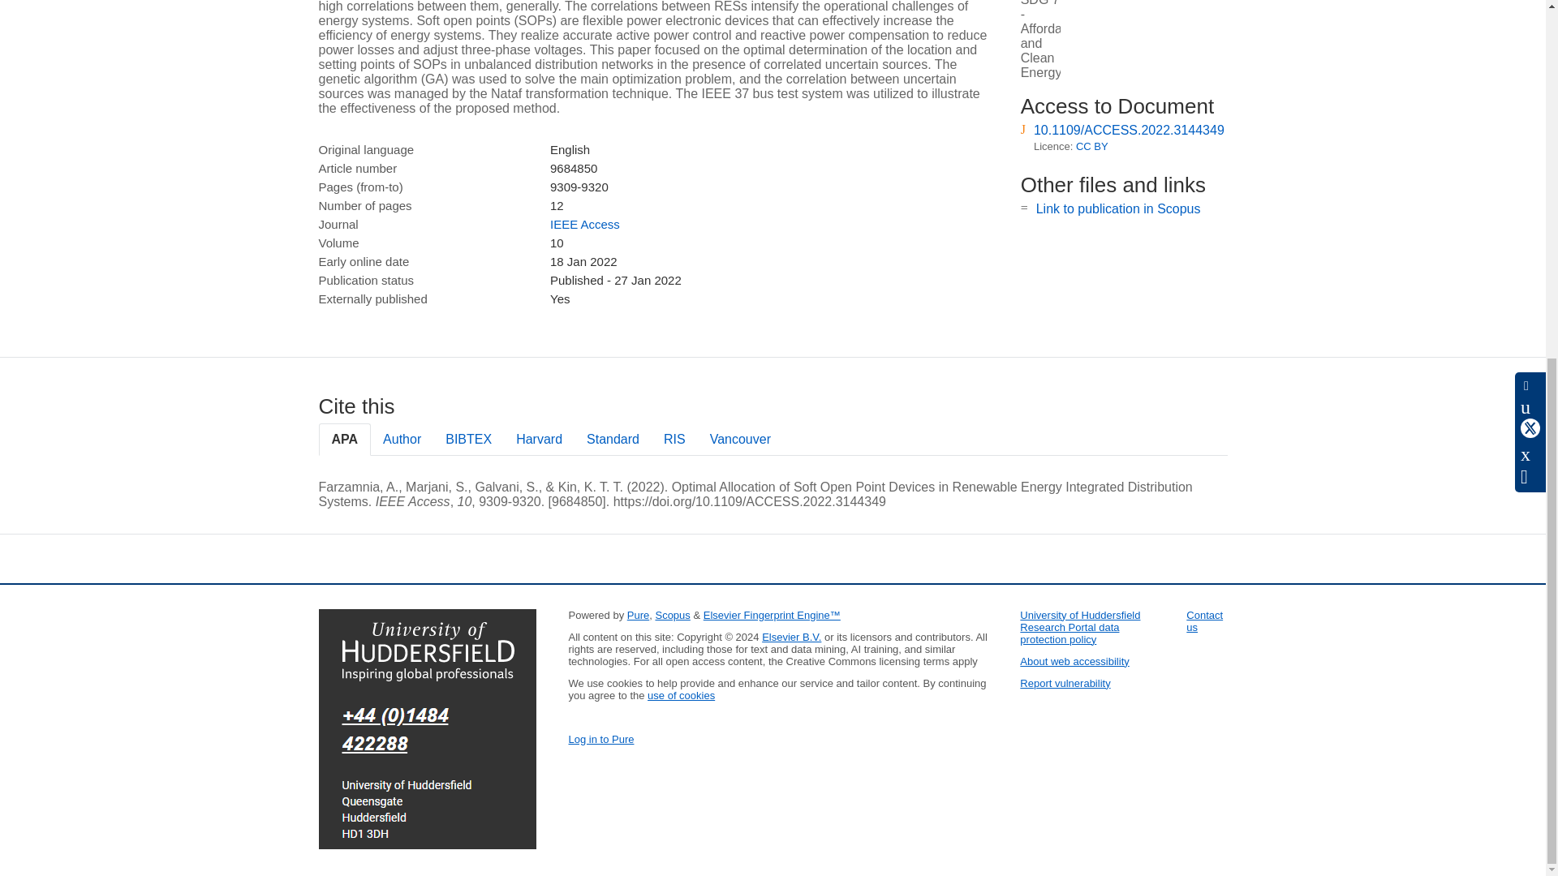 The height and width of the screenshot is (876, 1558). I want to click on Elsevier B.V., so click(790, 636).